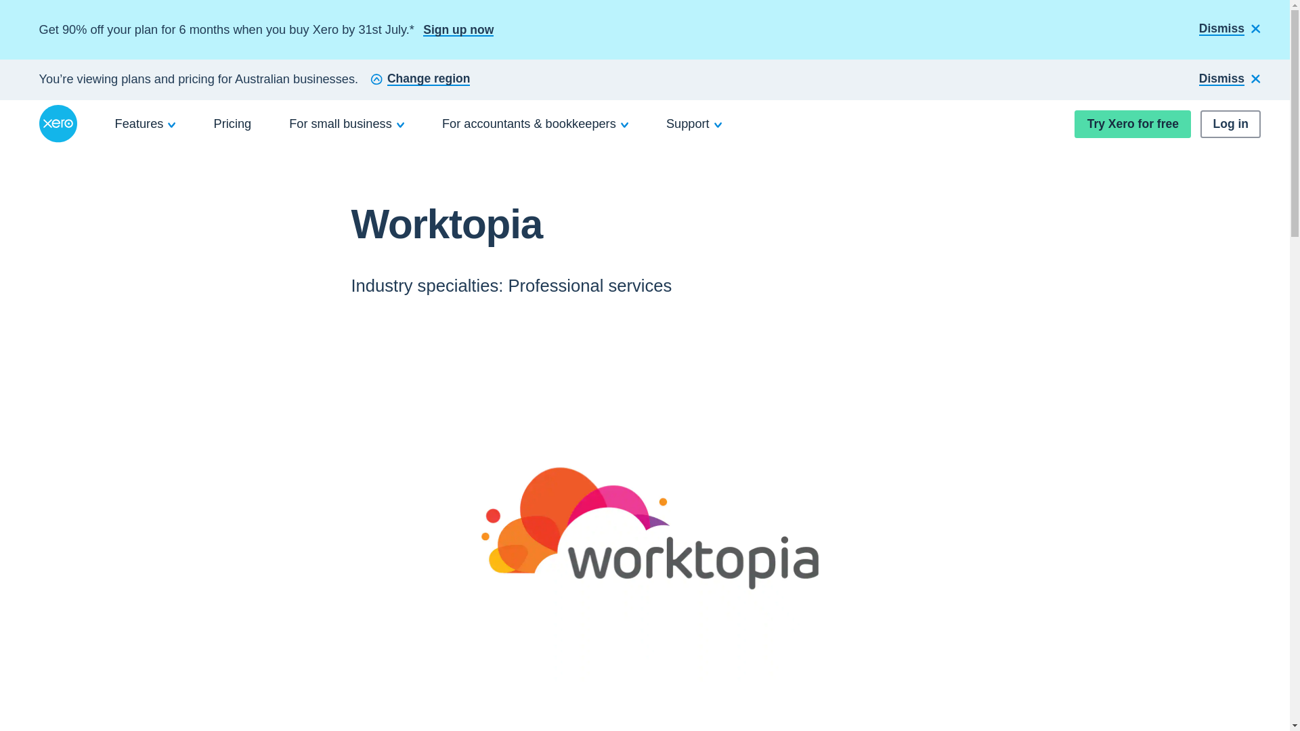 The image size is (1300, 731). What do you see at coordinates (1230, 80) in the screenshot?
I see `Dismiss` at bounding box center [1230, 80].